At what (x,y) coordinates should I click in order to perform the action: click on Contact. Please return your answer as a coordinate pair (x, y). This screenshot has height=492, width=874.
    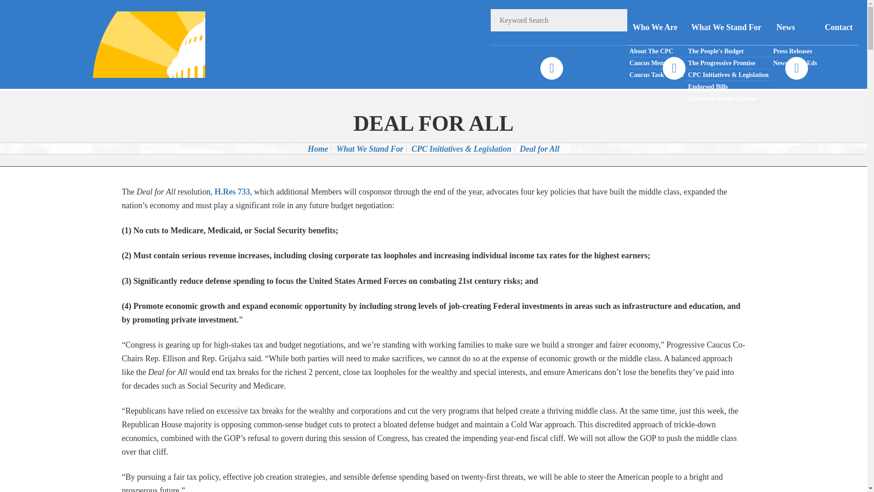
    Looking at the image, I should click on (838, 27).